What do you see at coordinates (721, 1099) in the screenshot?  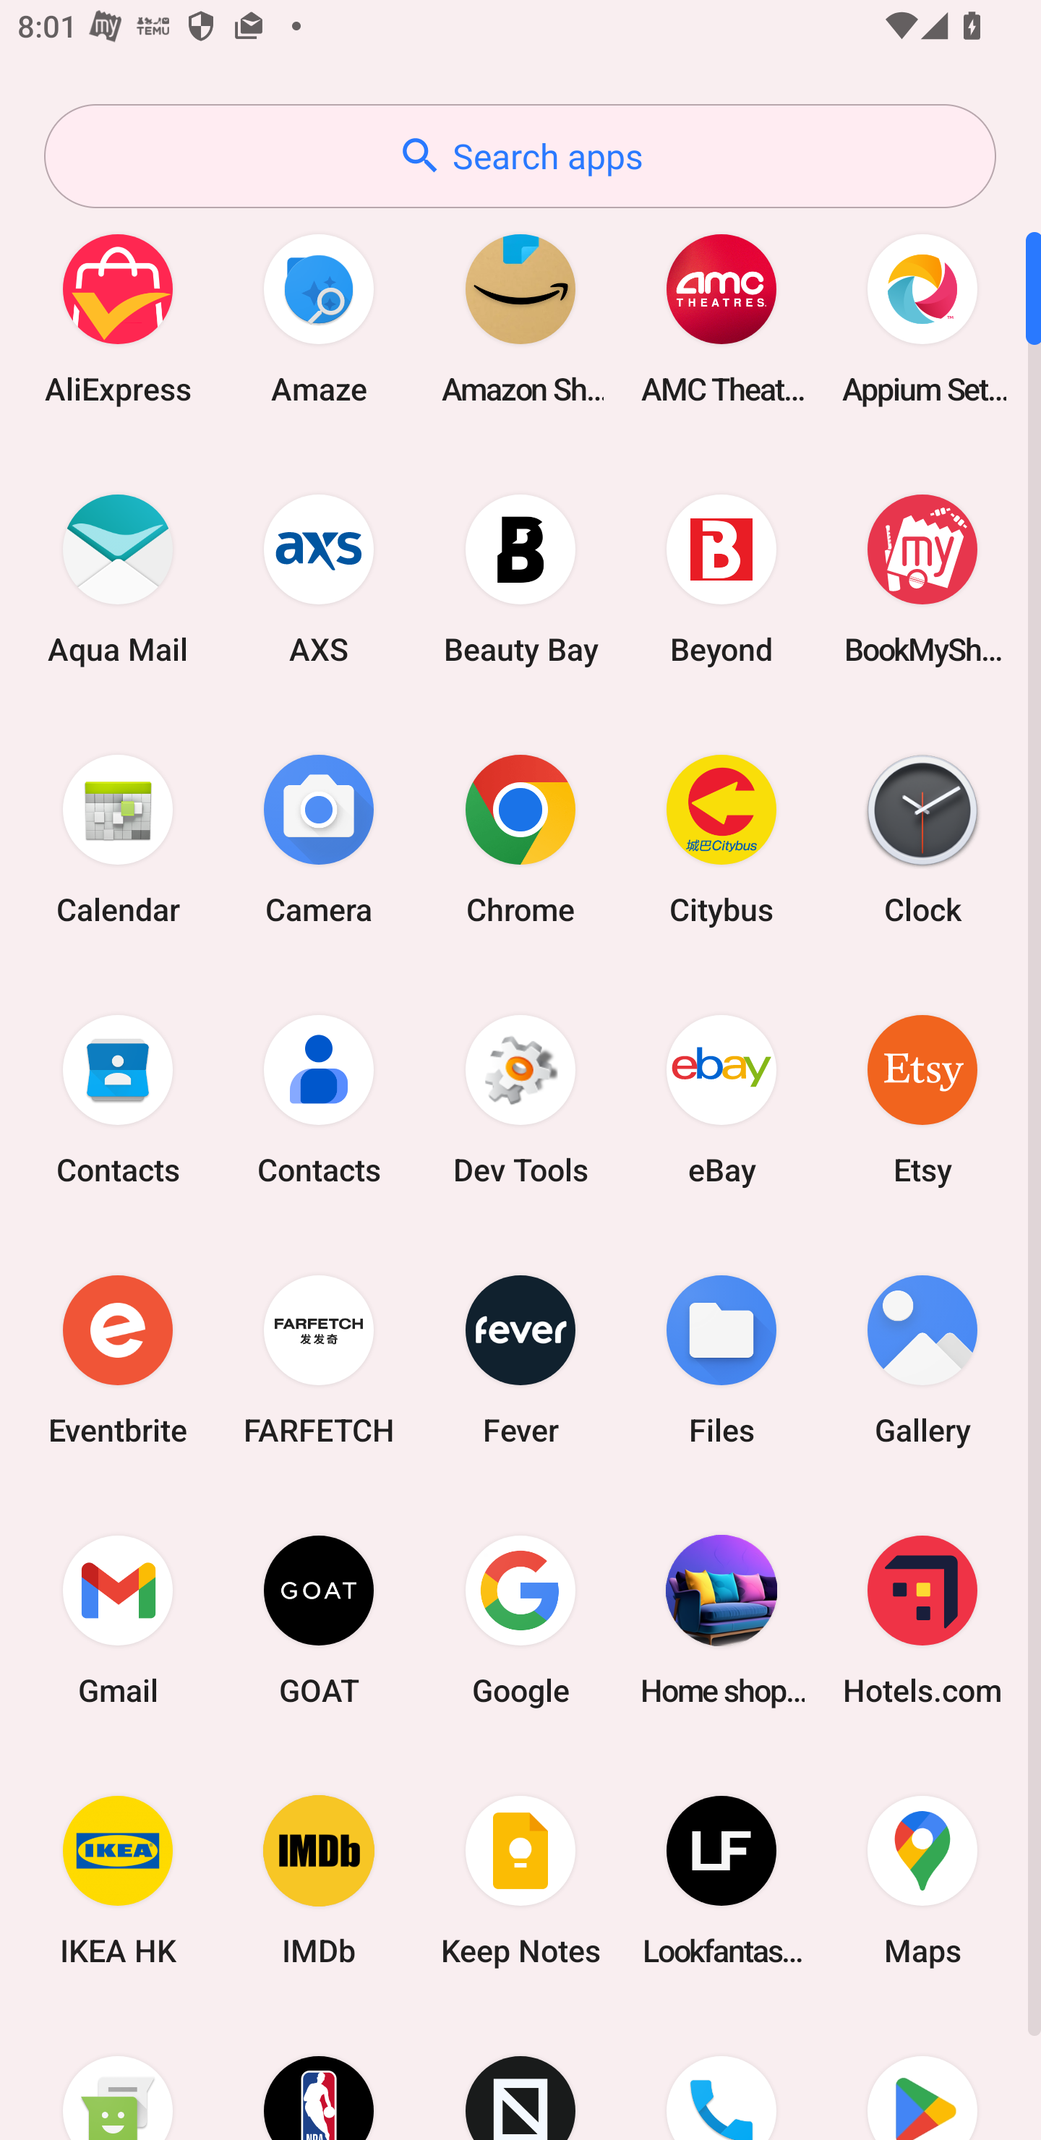 I see `eBay` at bounding box center [721, 1099].